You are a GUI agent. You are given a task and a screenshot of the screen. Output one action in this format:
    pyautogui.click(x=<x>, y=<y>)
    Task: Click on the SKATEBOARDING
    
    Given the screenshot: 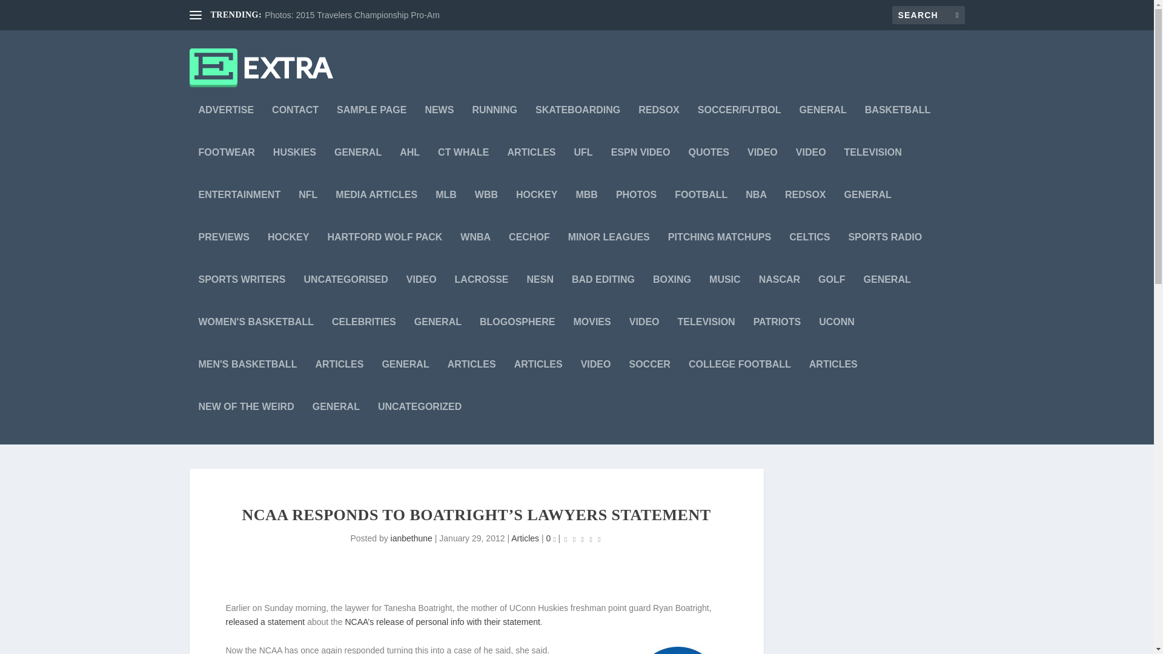 What is the action you would take?
    pyautogui.click(x=577, y=126)
    